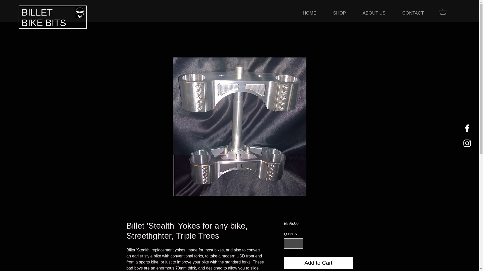 The image size is (483, 271). I want to click on SHOP, so click(339, 13).